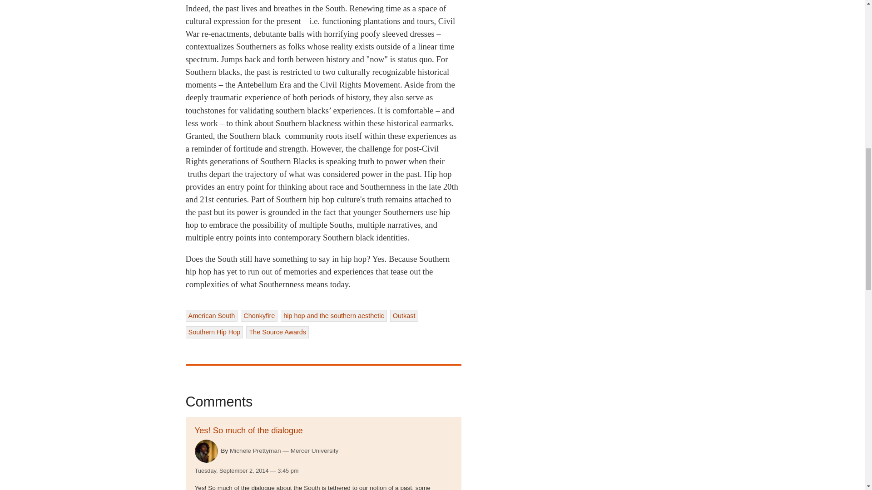  I want to click on Yes! So much of the dialogue, so click(248, 430).